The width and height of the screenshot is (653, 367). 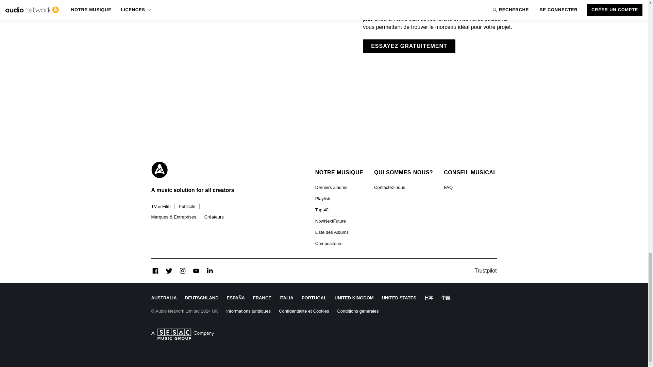 I want to click on NowNextFuture, so click(x=331, y=221).